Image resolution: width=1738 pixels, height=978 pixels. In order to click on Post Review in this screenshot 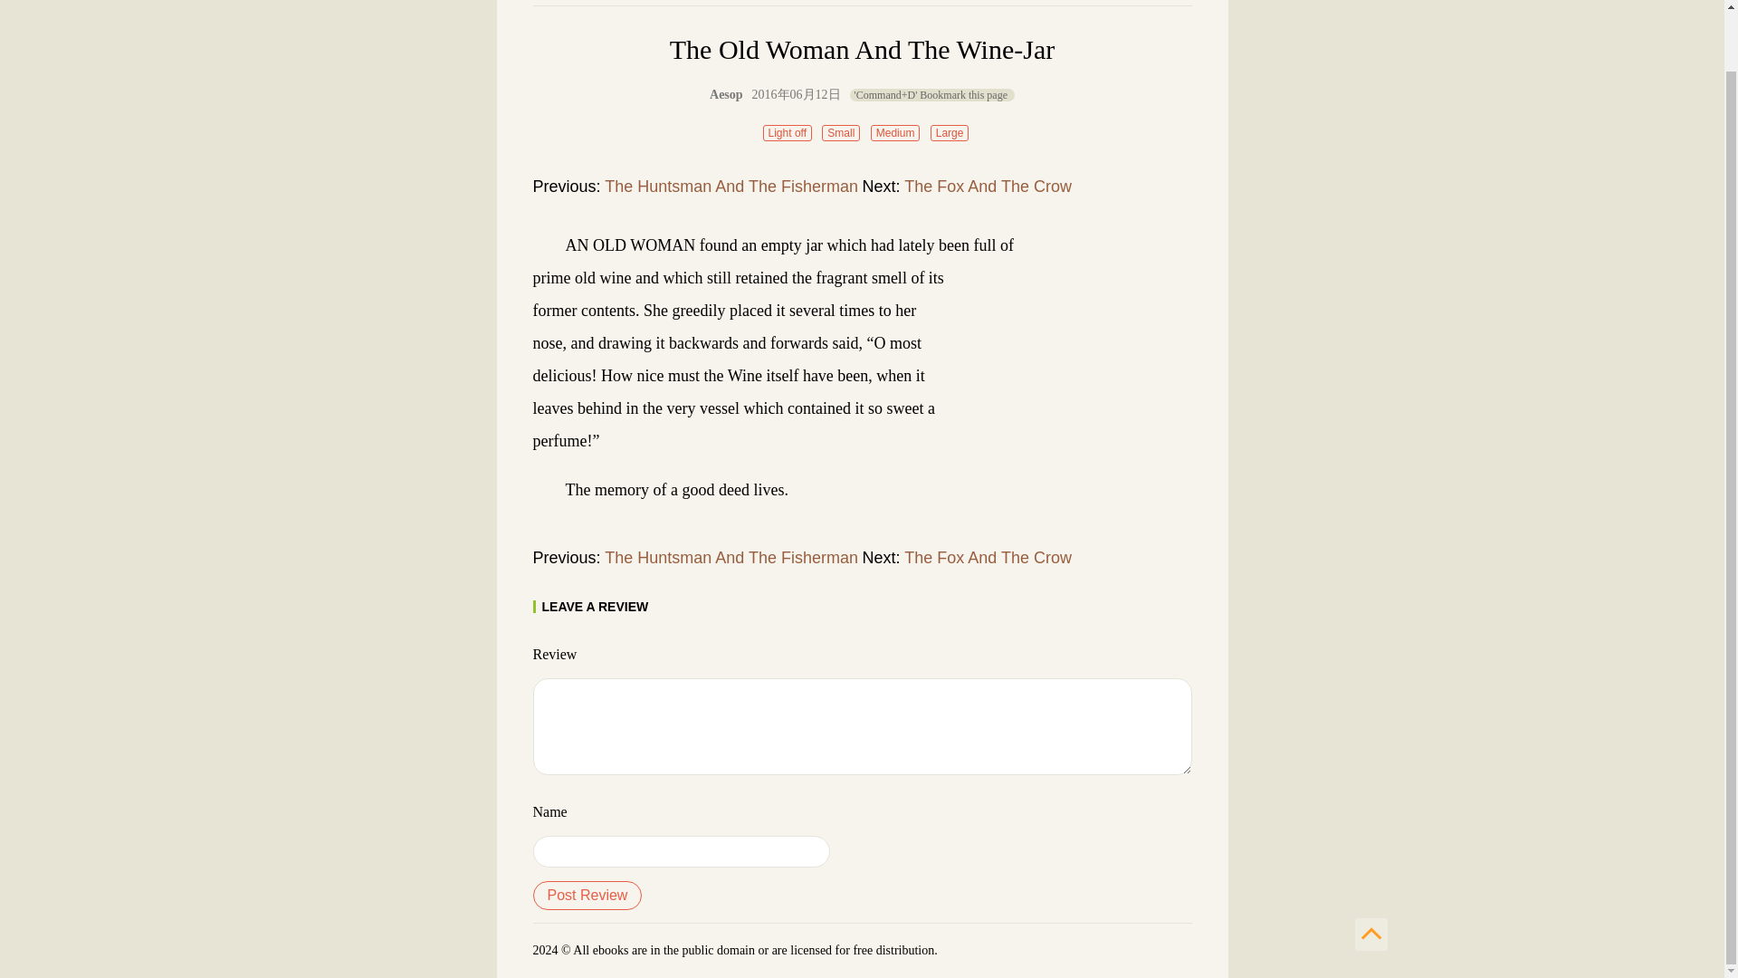, I will do `click(587, 896)`.